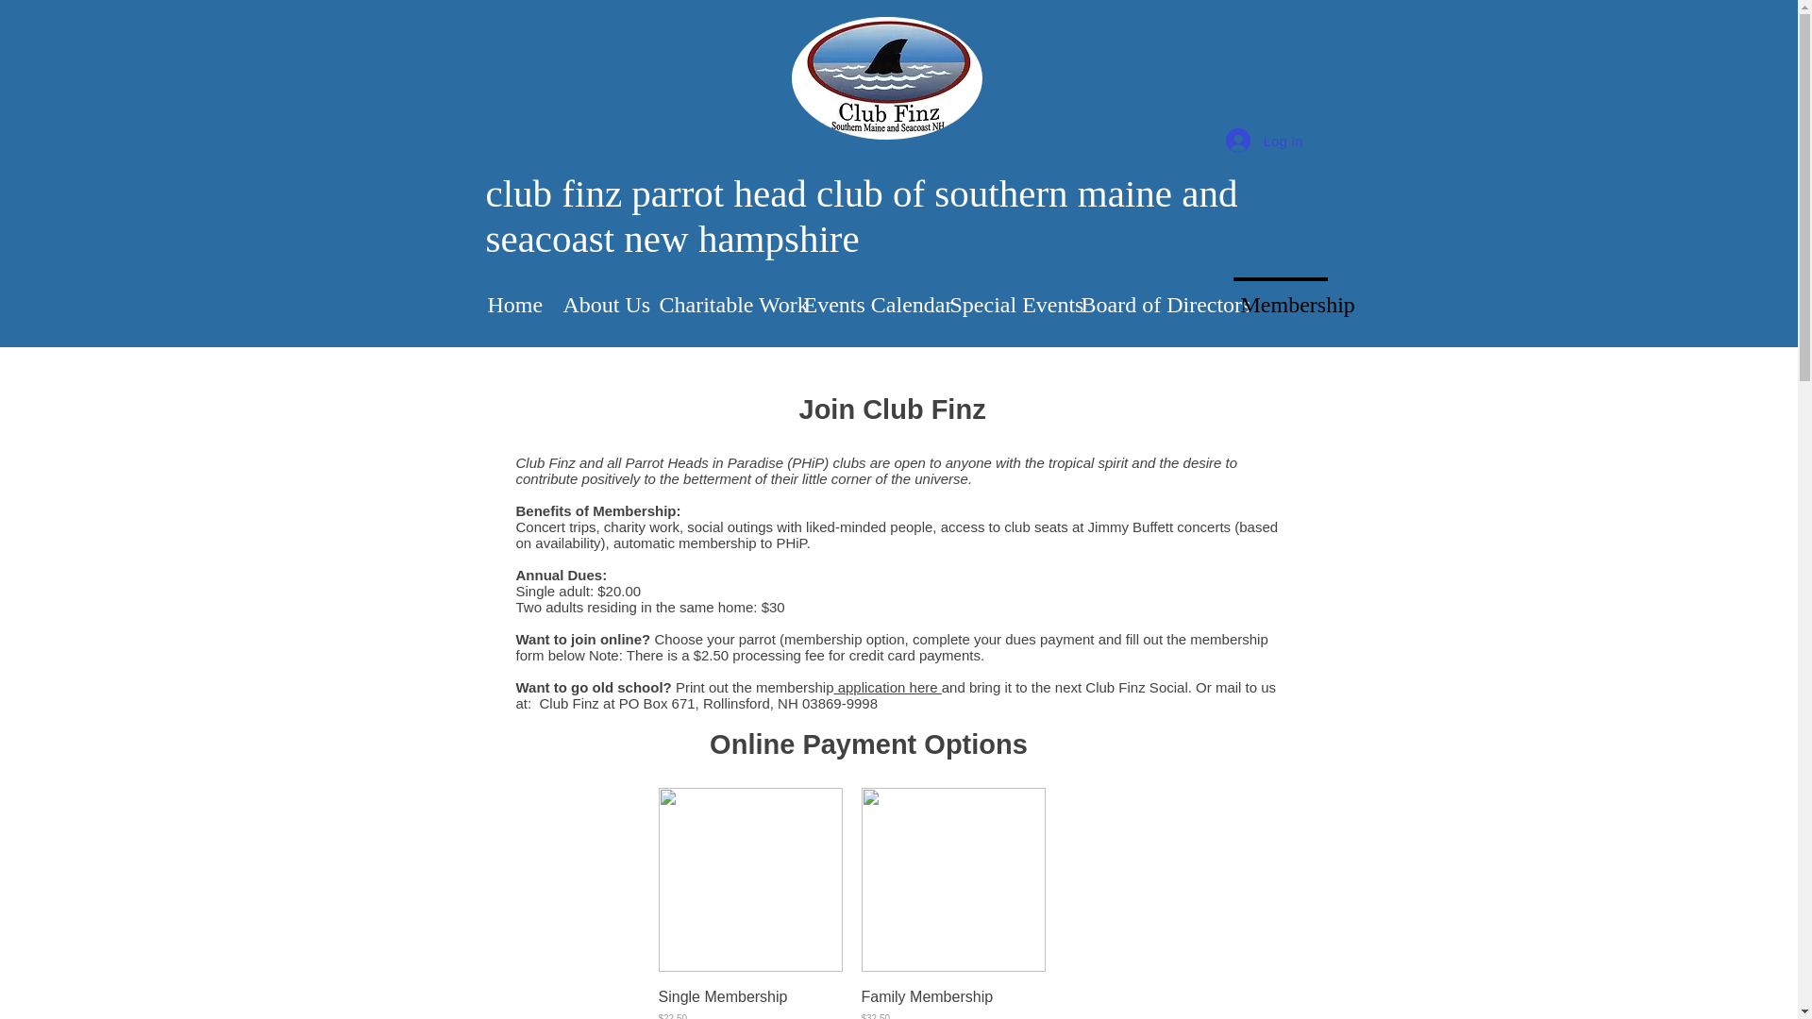 Image resolution: width=1812 pixels, height=1019 pixels. What do you see at coordinates (887, 687) in the screenshot?
I see `application here` at bounding box center [887, 687].